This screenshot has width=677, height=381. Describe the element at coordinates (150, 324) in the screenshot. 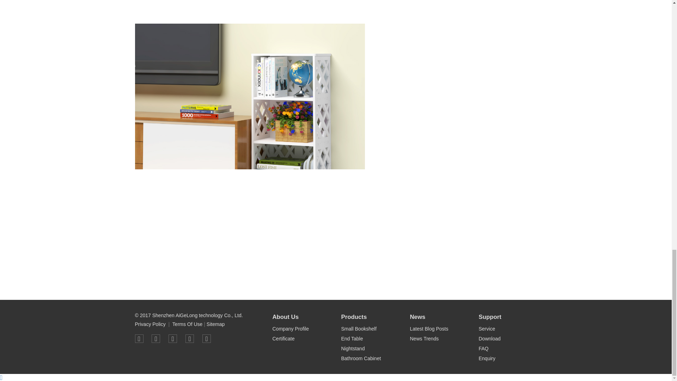

I see `Privacy Policy` at that location.